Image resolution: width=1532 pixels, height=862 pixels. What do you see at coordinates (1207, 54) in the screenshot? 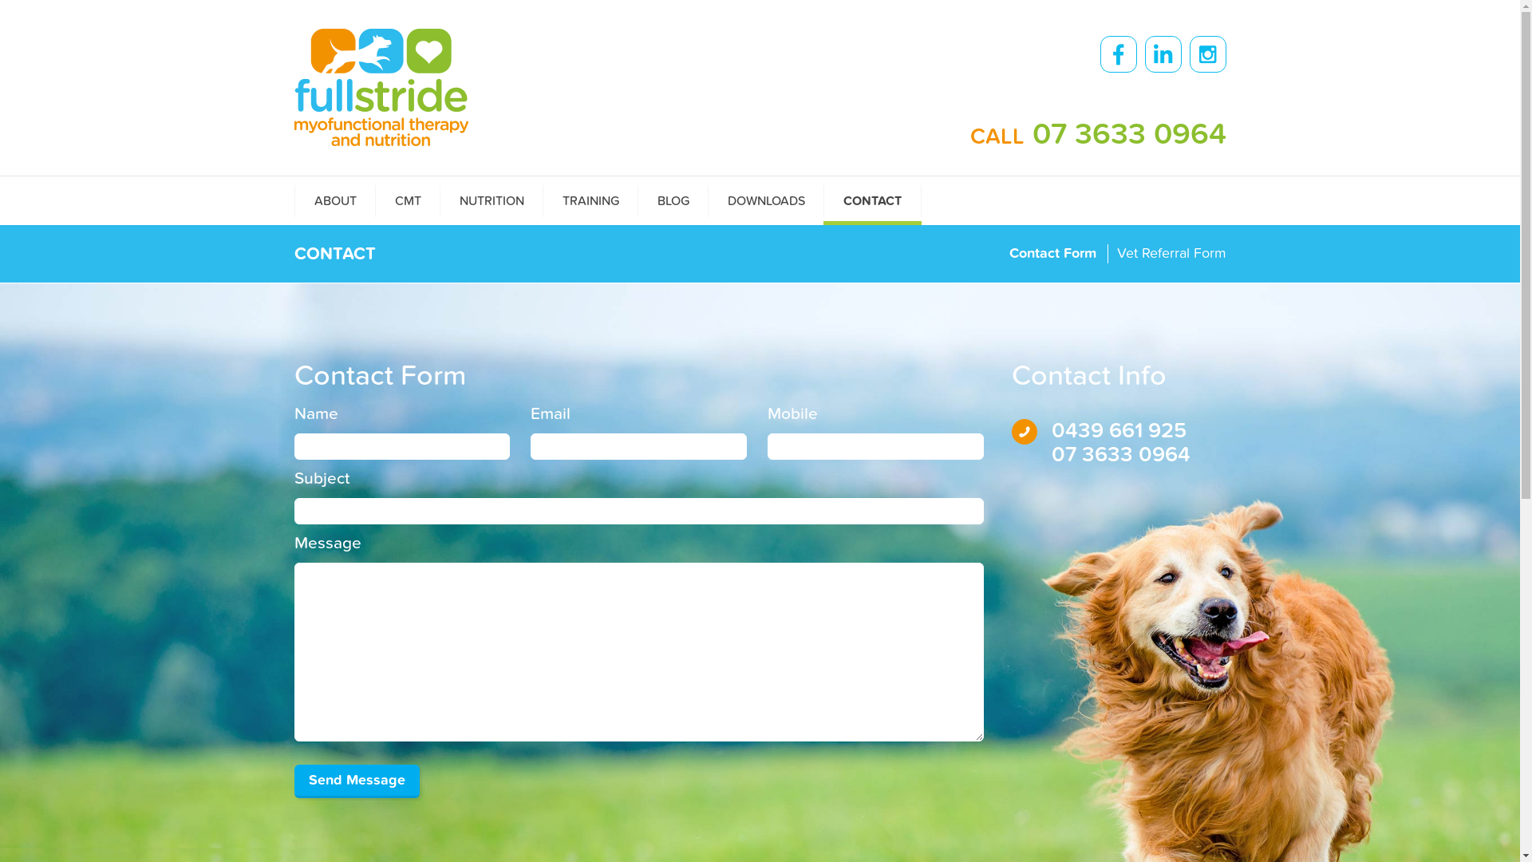
I see `Instagram` at bounding box center [1207, 54].